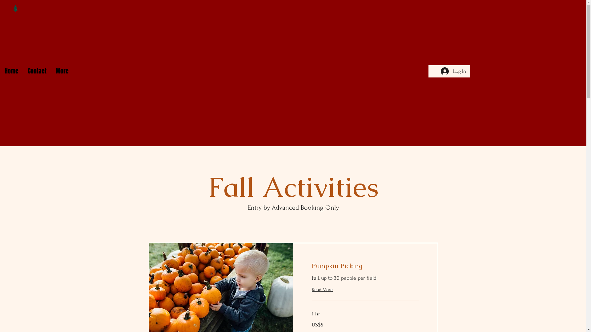 Image resolution: width=591 pixels, height=332 pixels. Describe the element at coordinates (365, 266) in the screenshot. I see `Pumpkin Picking` at that location.